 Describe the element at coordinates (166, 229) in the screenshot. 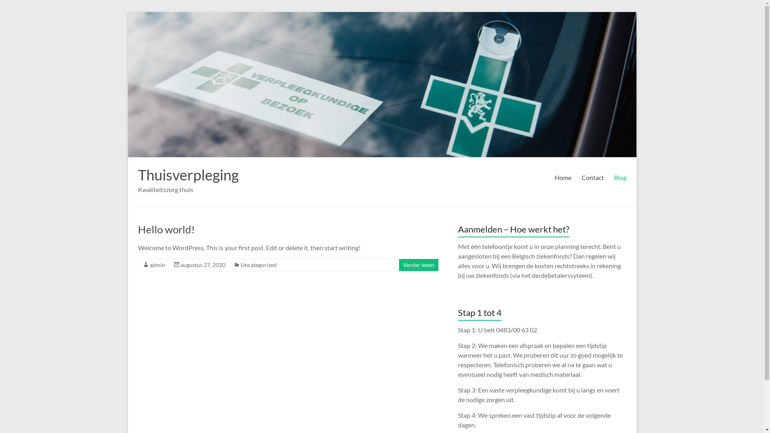

I see `Hello world!` at that location.